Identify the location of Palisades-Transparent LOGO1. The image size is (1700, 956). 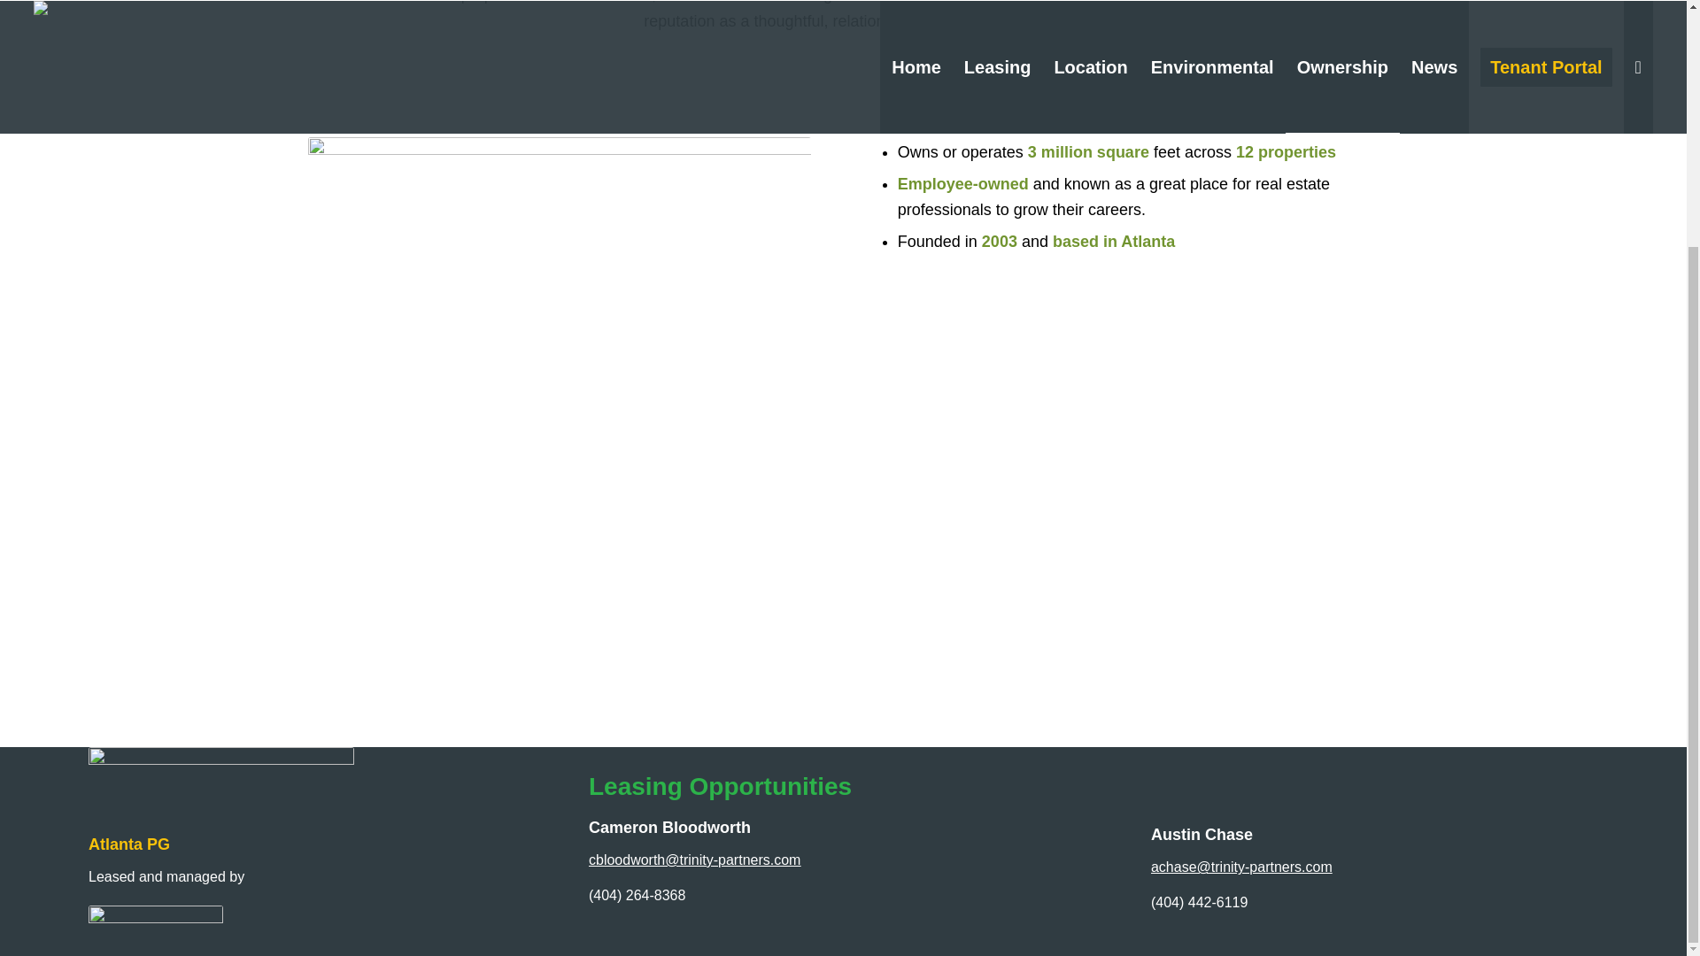
(220, 791).